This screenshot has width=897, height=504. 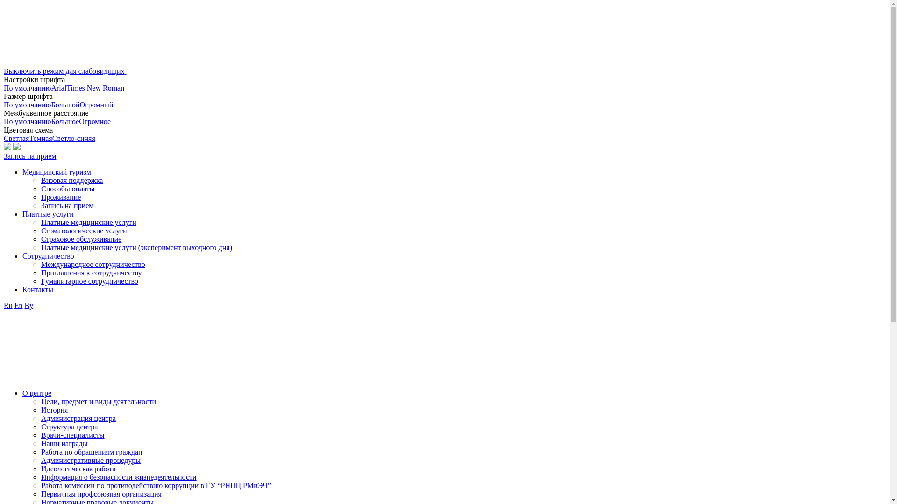 What do you see at coordinates (29, 305) in the screenshot?
I see `By` at bounding box center [29, 305].